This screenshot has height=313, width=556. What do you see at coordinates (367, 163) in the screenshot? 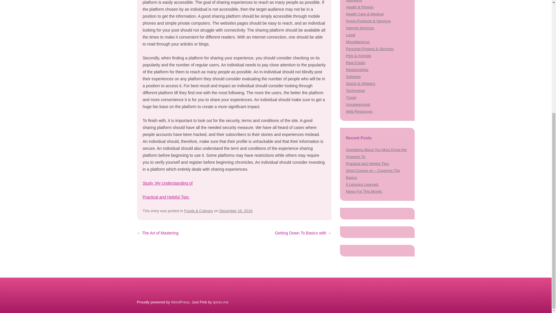
I see `Practical and Helpful Tips:` at bounding box center [367, 163].